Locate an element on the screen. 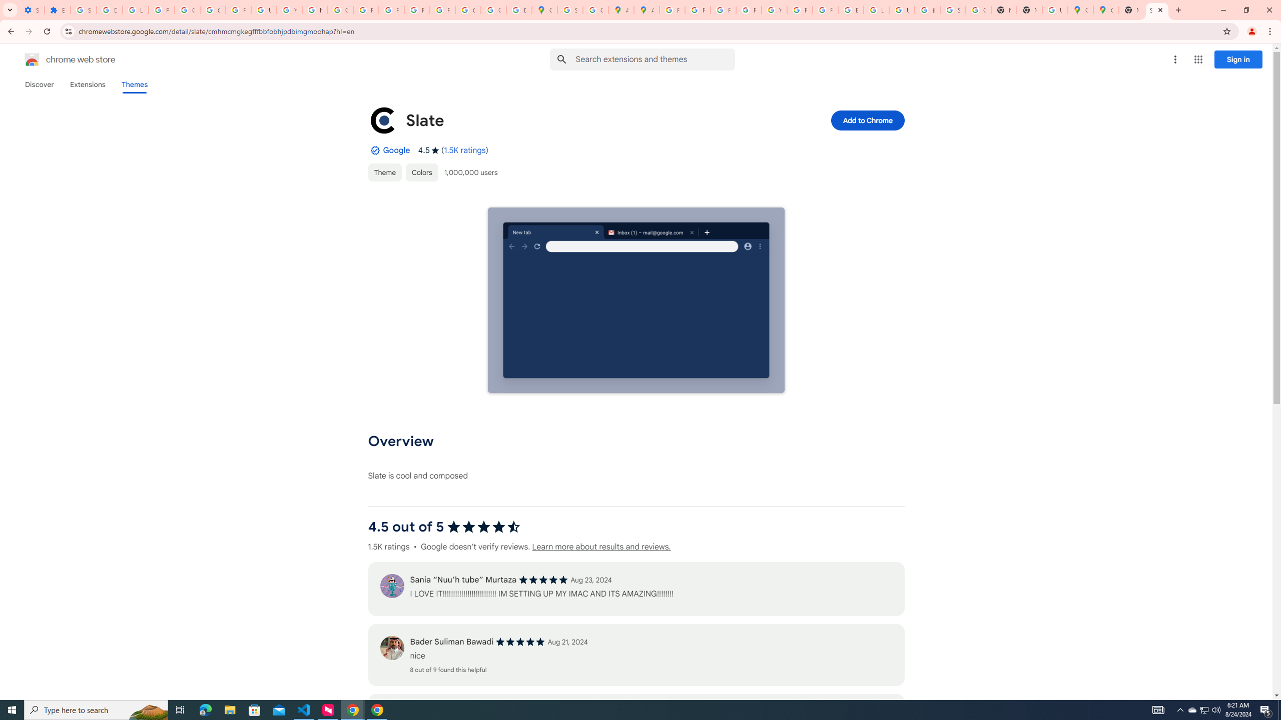 The image size is (1281, 720). Review's profile picture is located at coordinates (391, 648).